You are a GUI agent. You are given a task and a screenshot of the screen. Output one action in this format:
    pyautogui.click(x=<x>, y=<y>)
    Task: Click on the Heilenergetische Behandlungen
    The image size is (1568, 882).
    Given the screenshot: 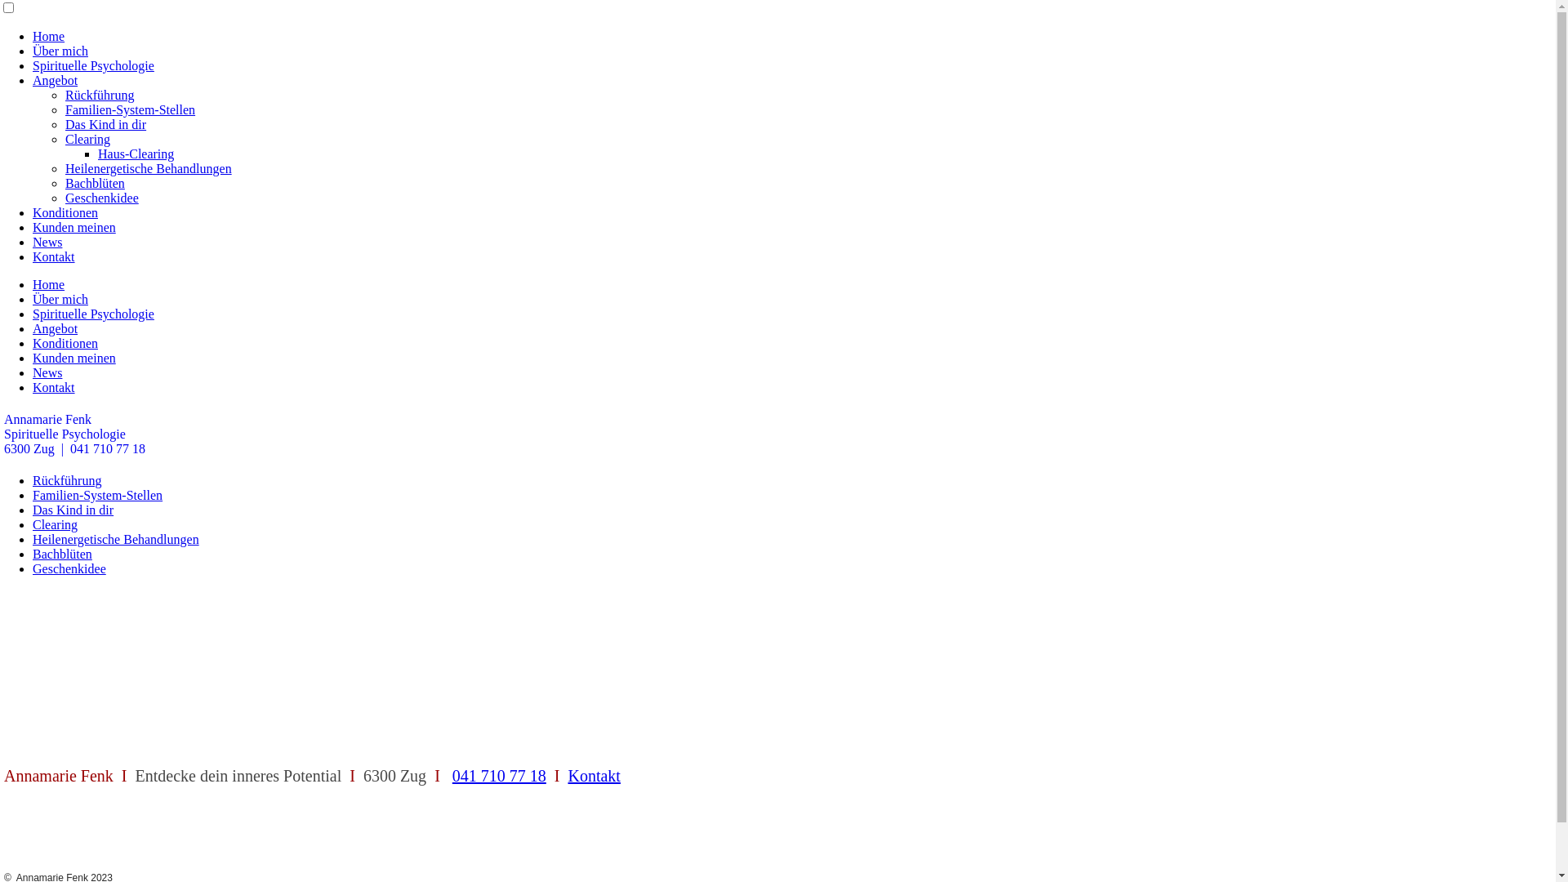 What is the action you would take?
    pyautogui.click(x=149, y=168)
    